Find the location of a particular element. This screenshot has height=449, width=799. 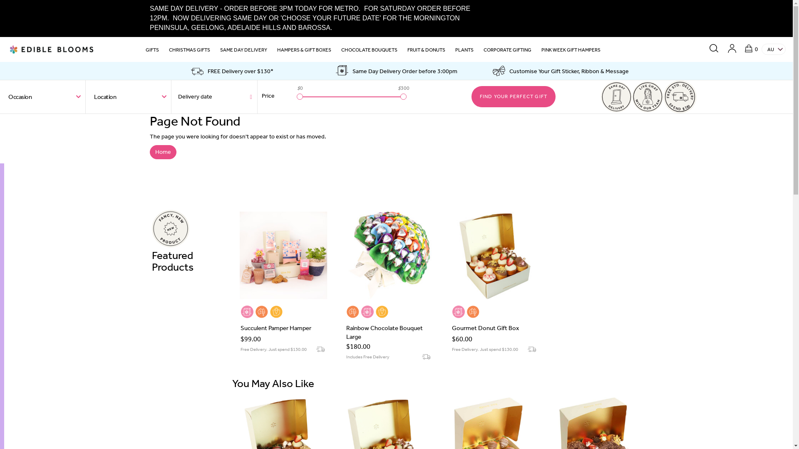

Location is located at coordinates (128, 97).